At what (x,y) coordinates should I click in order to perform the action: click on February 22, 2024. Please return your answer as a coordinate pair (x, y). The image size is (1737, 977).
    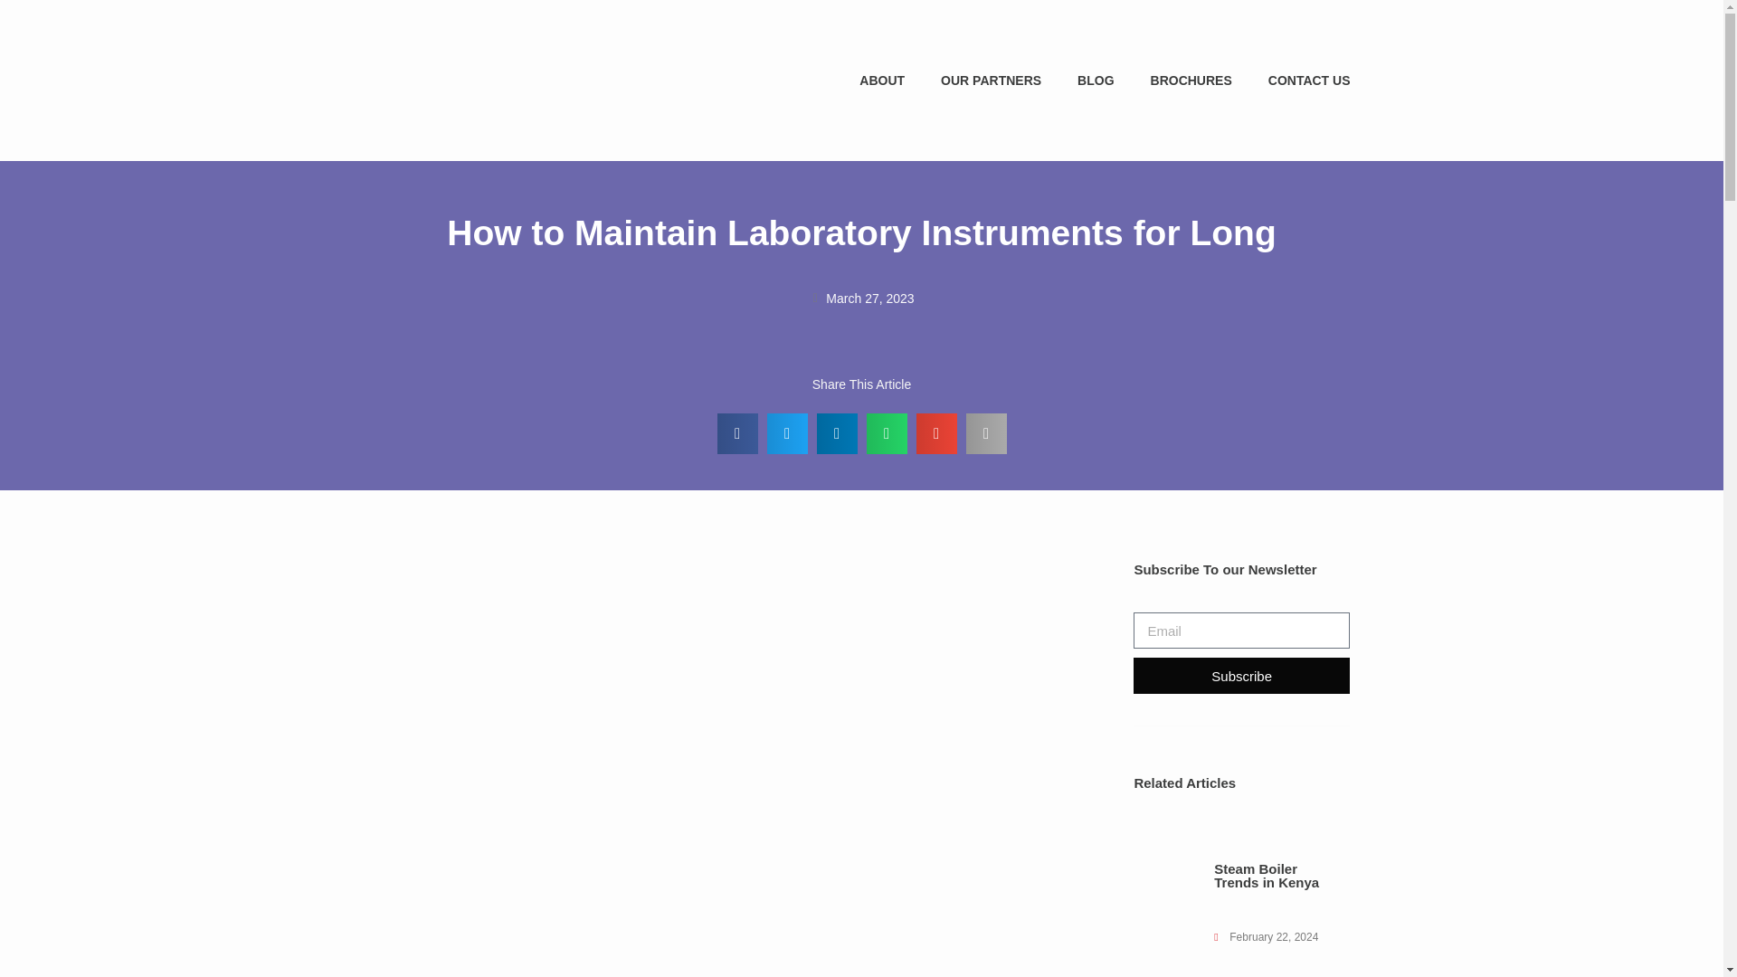
    Looking at the image, I should click on (1267, 936).